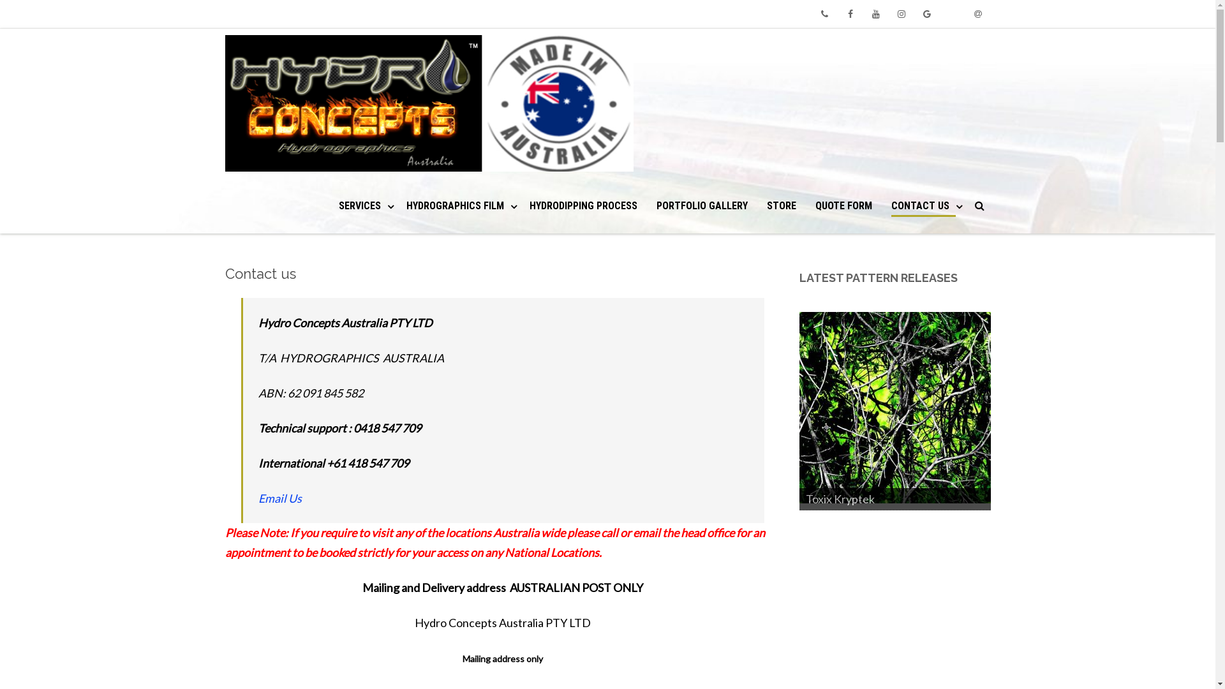 The width and height of the screenshot is (1225, 689). I want to click on SERVICES, so click(362, 205).